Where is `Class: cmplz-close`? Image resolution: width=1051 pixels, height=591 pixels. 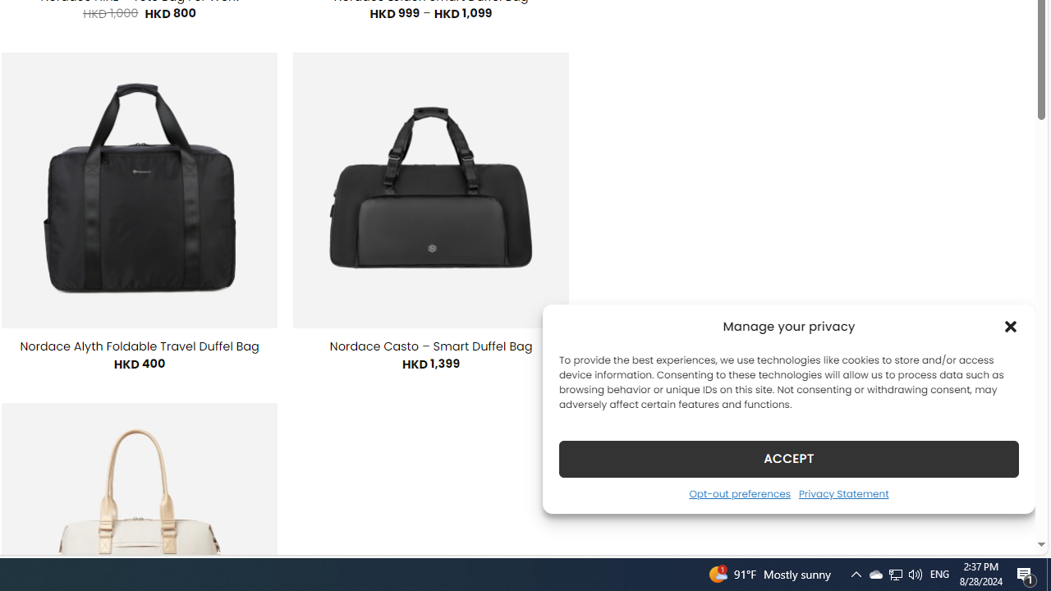 Class: cmplz-close is located at coordinates (1011, 327).